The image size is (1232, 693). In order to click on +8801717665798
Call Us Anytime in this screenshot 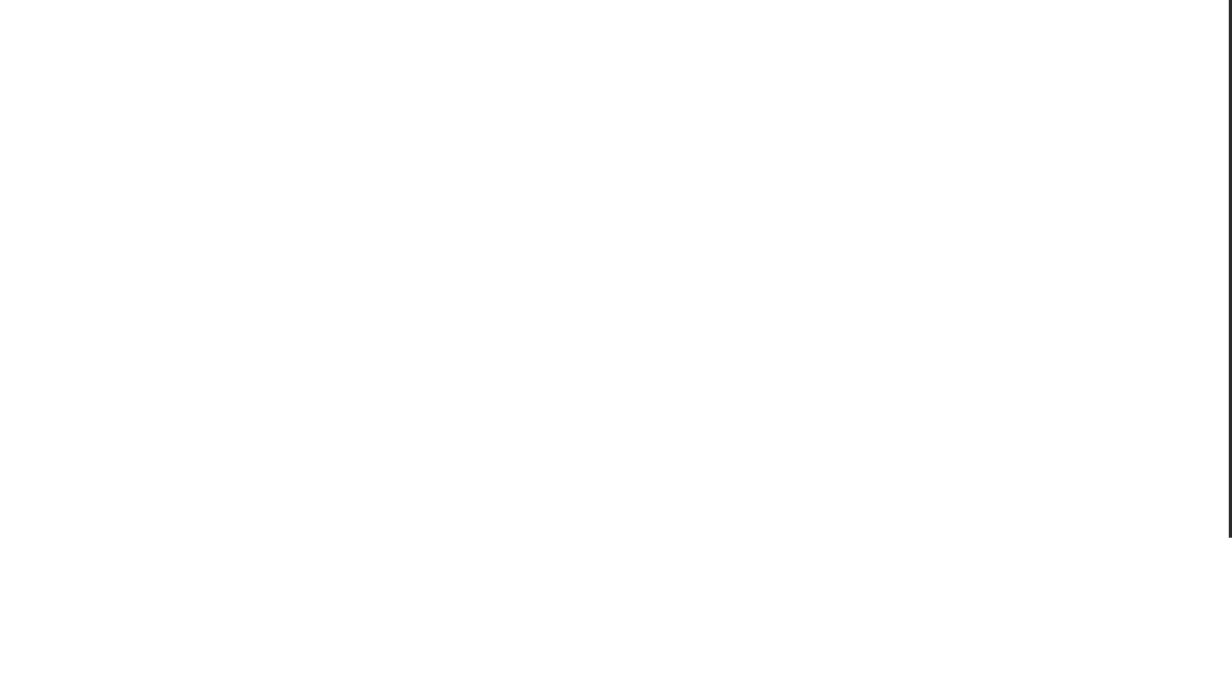, I will do `click(964, 64)`.